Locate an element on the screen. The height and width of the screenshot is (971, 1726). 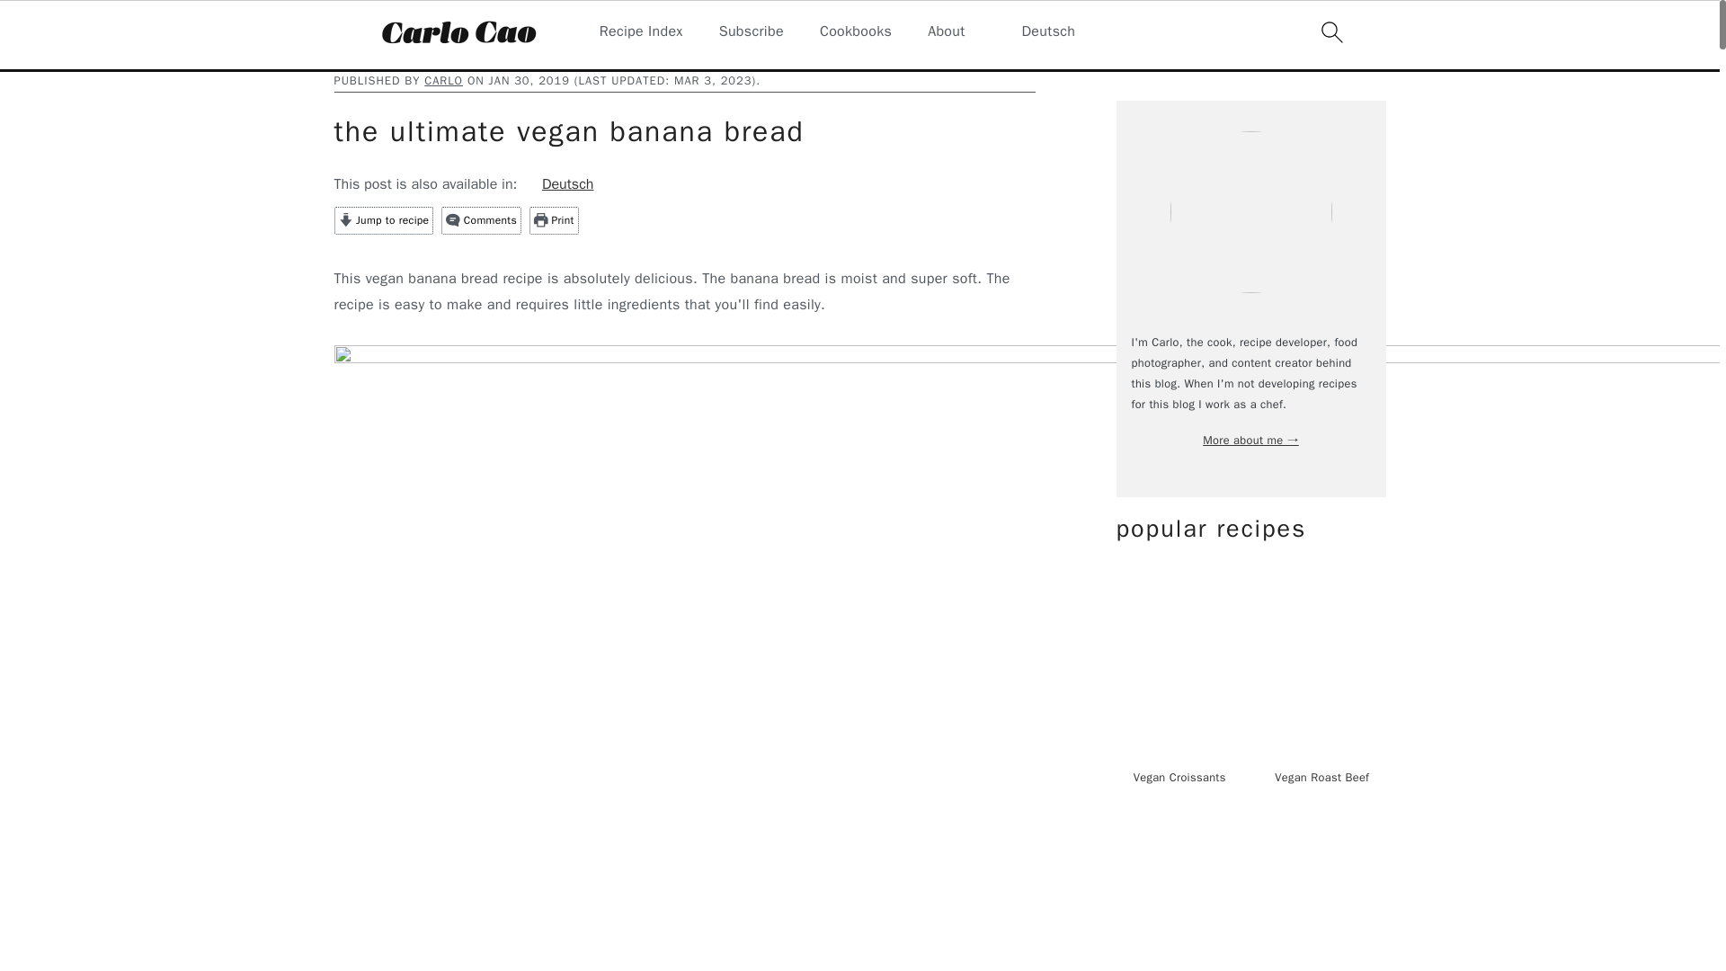
CARLO is located at coordinates (443, 81).